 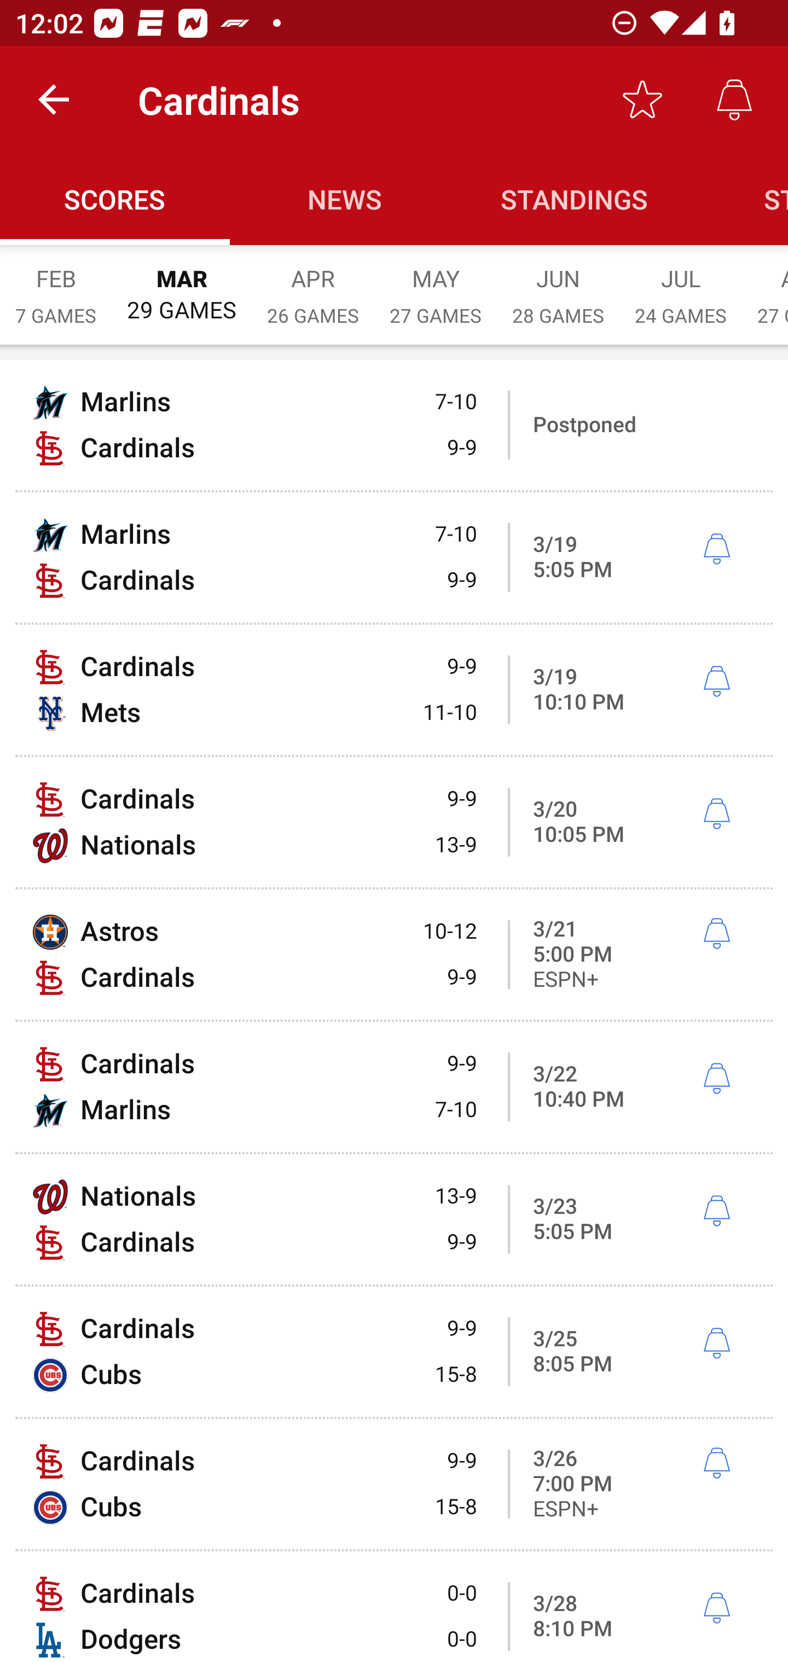 I want to click on í, so click(x=716, y=1211).